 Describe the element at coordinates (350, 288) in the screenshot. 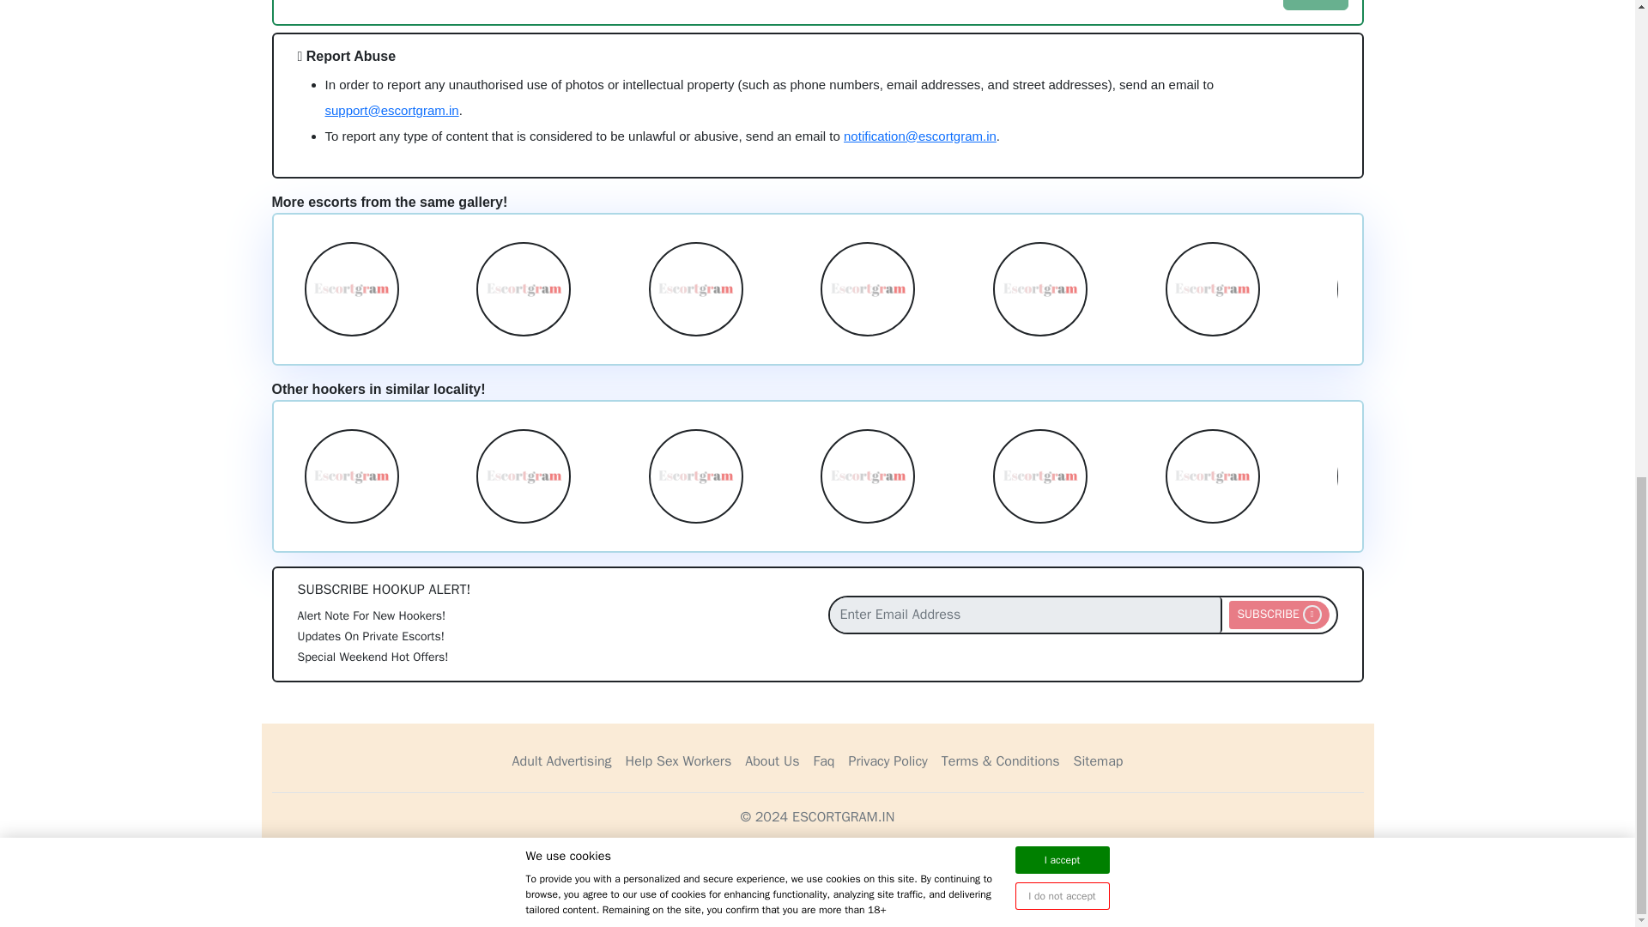

I see `Air Hostess Escort Latika Seghal` at that location.